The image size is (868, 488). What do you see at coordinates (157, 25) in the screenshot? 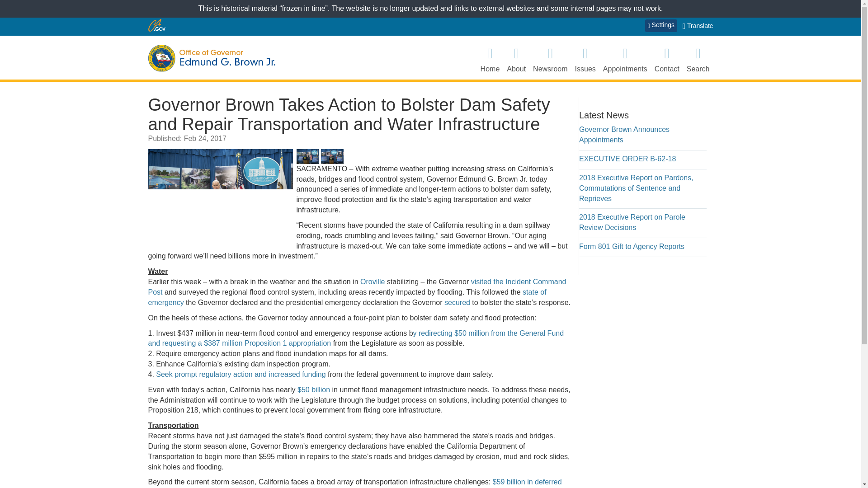
I see `CA.gov` at bounding box center [157, 25].